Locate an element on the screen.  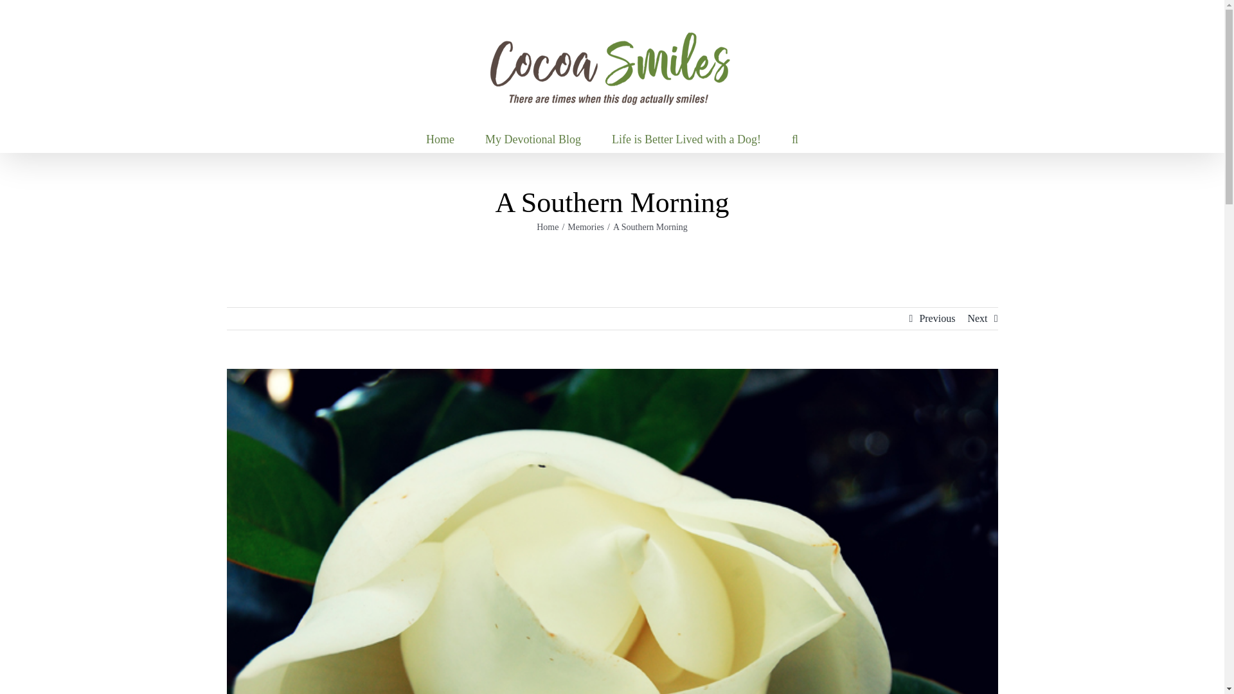
Home is located at coordinates (440, 139).